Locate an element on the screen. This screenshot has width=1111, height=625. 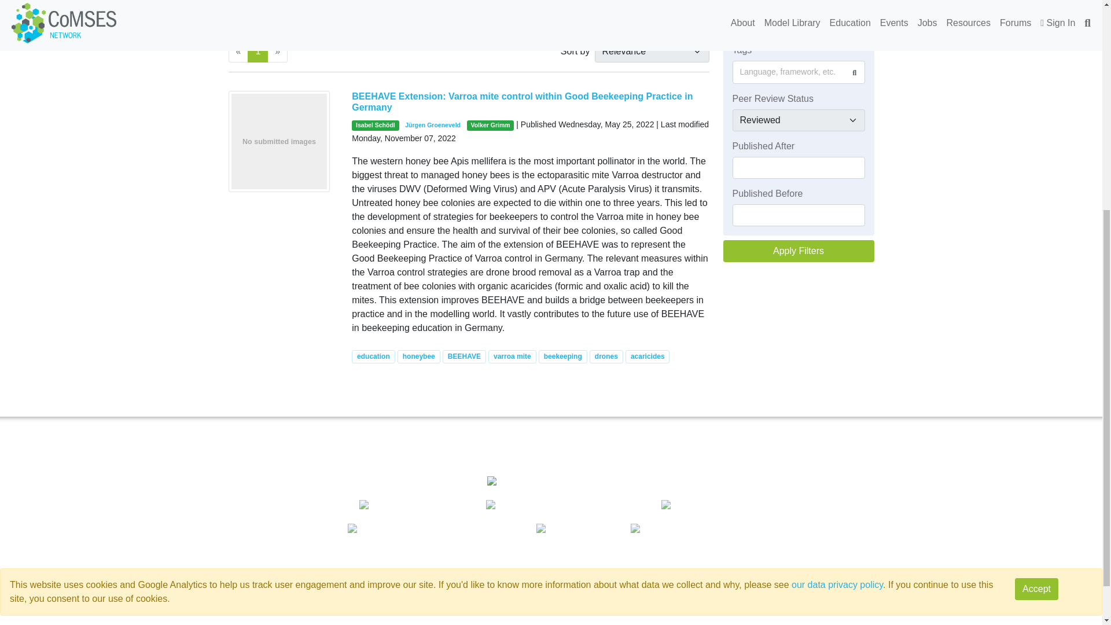
CoMSES Net on GitHub is located at coordinates (606, 615).